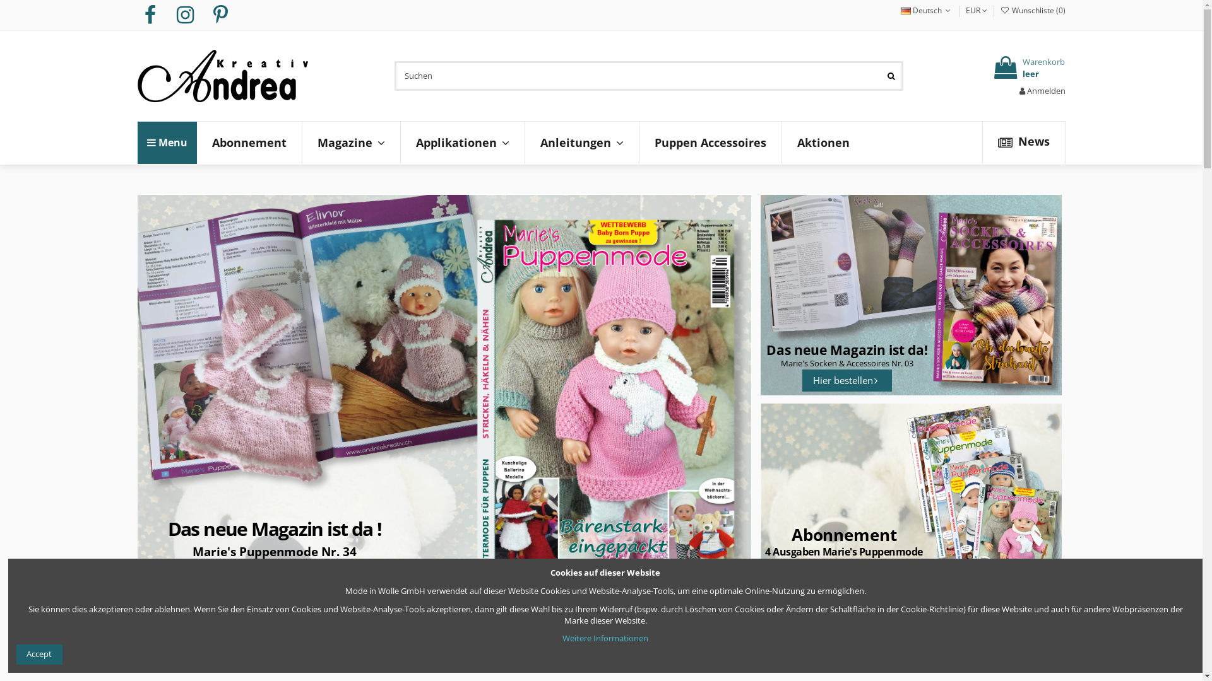 This screenshot has height=681, width=1212. I want to click on Deutsch, so click(927, 10).